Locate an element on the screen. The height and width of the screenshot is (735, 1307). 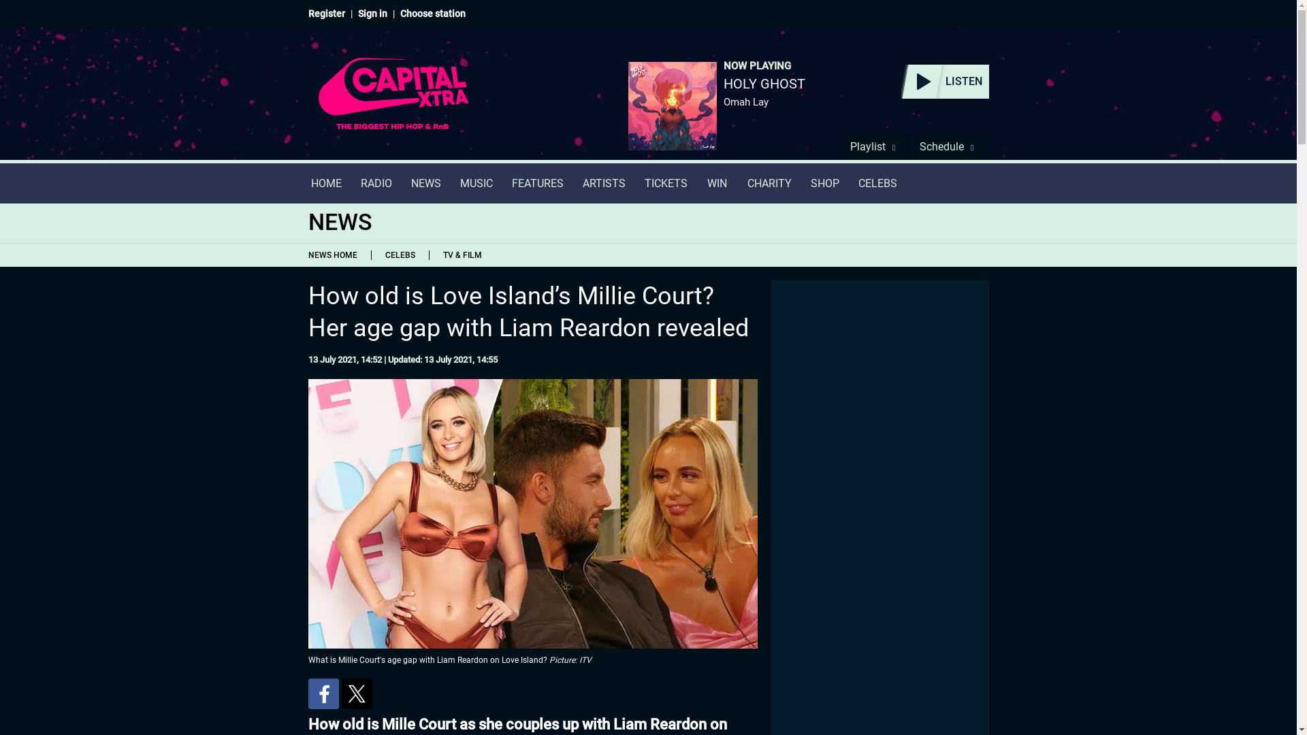
NEWS HOME is located at coordinates (335, 255).